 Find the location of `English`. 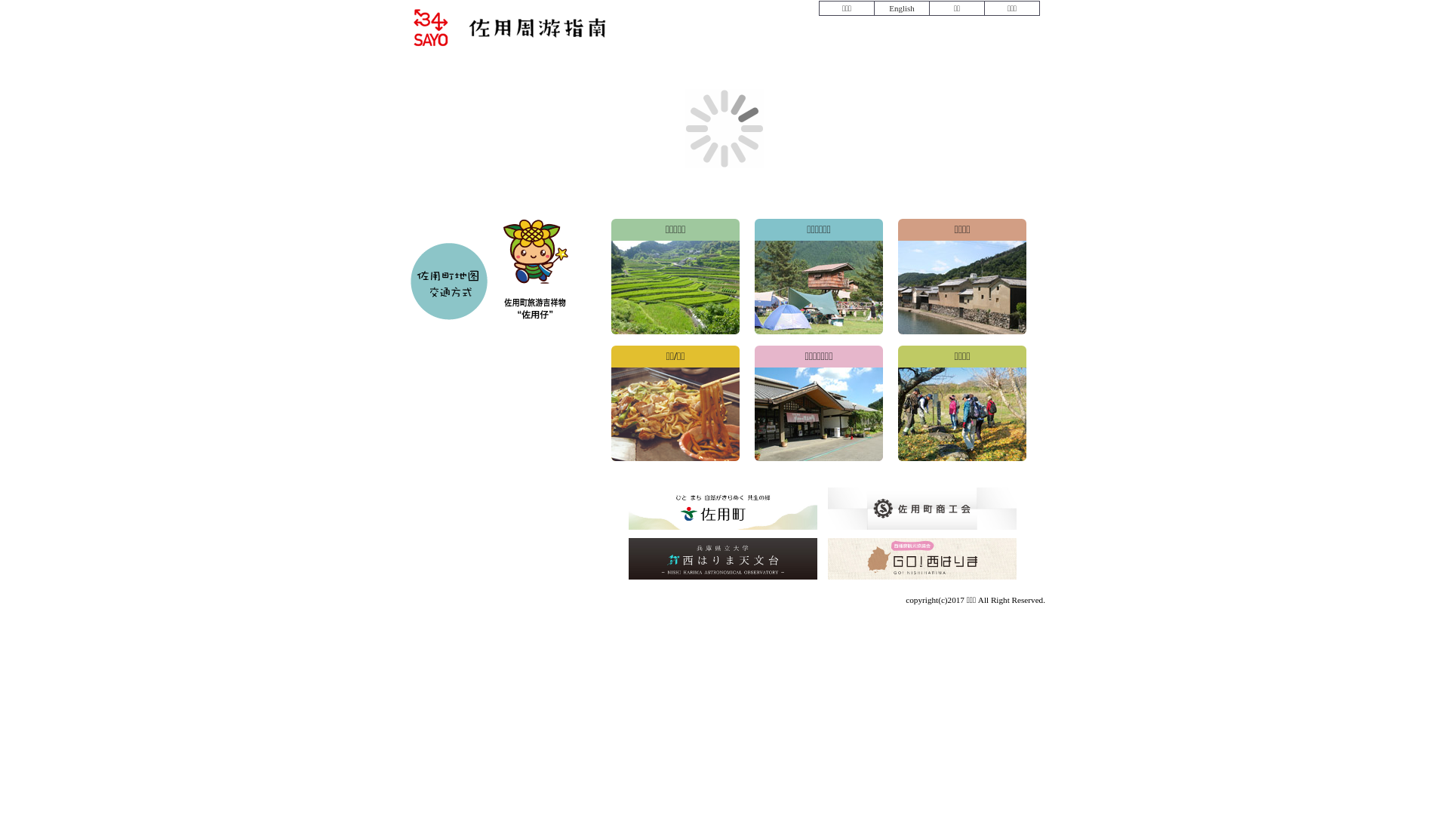

English is located at coordinates (901, 8).